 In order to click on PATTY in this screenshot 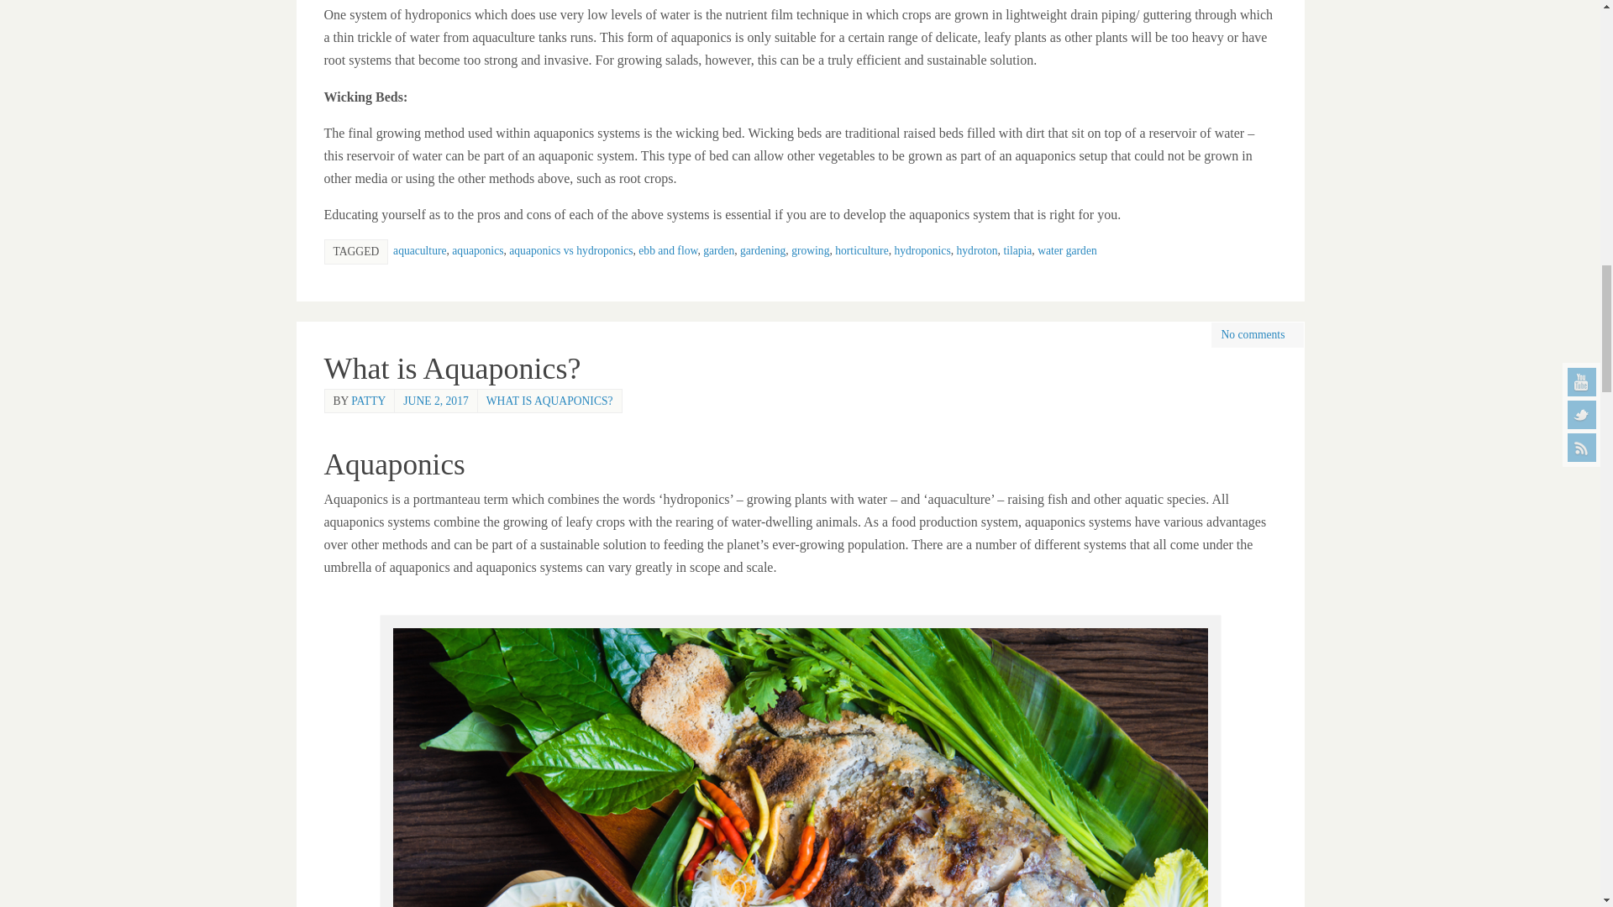, I will do `click(368, 400)`.